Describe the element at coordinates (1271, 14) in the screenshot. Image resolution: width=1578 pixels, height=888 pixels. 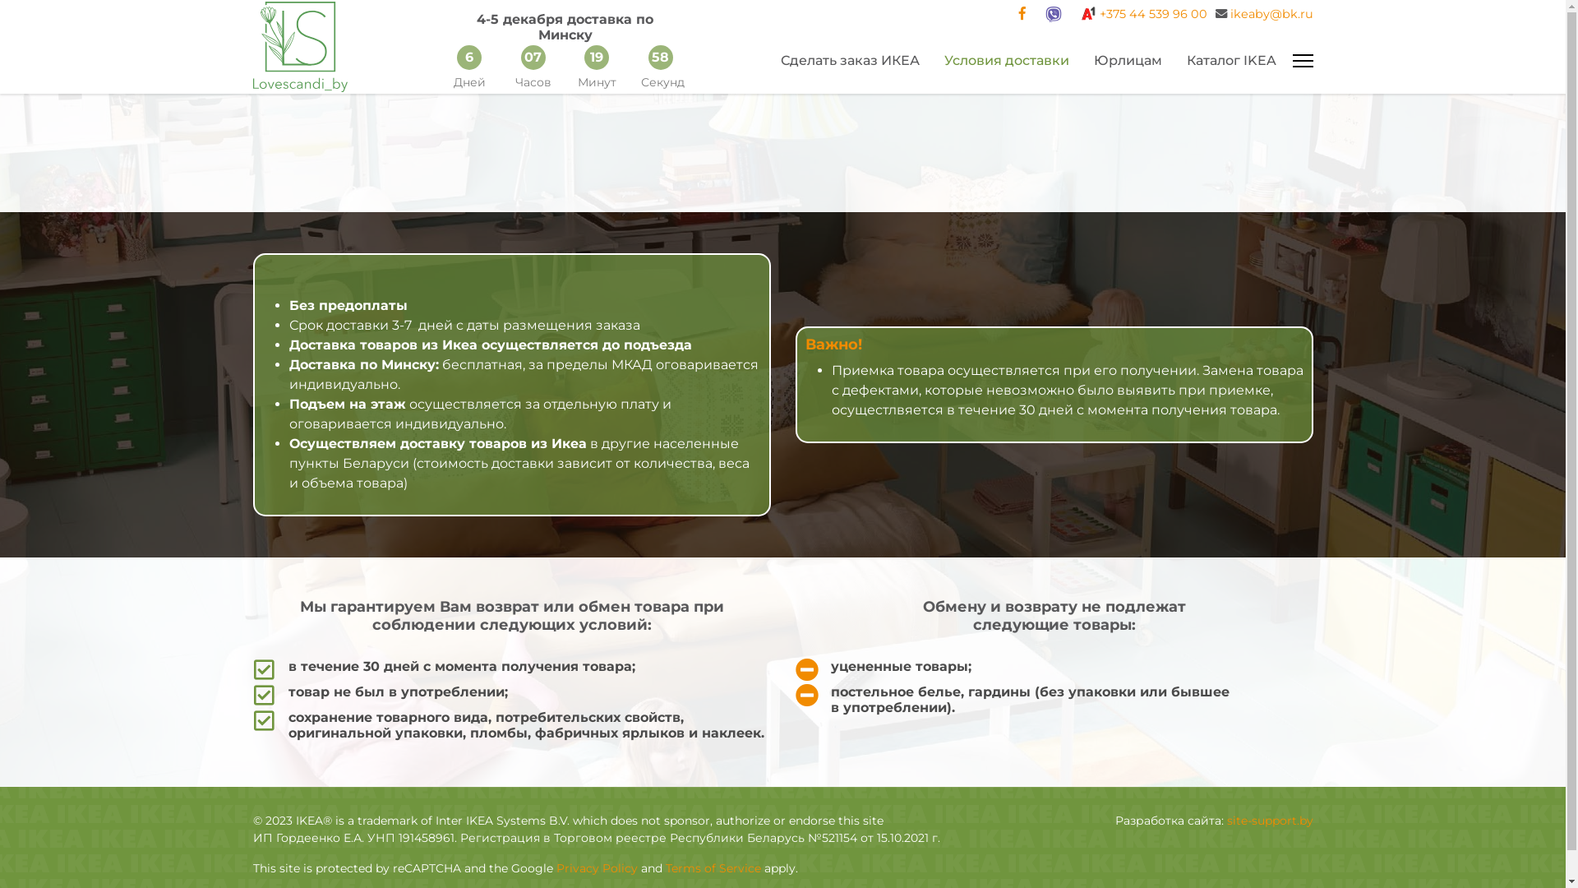
I see `ikeaby@bk.ru` at that location.